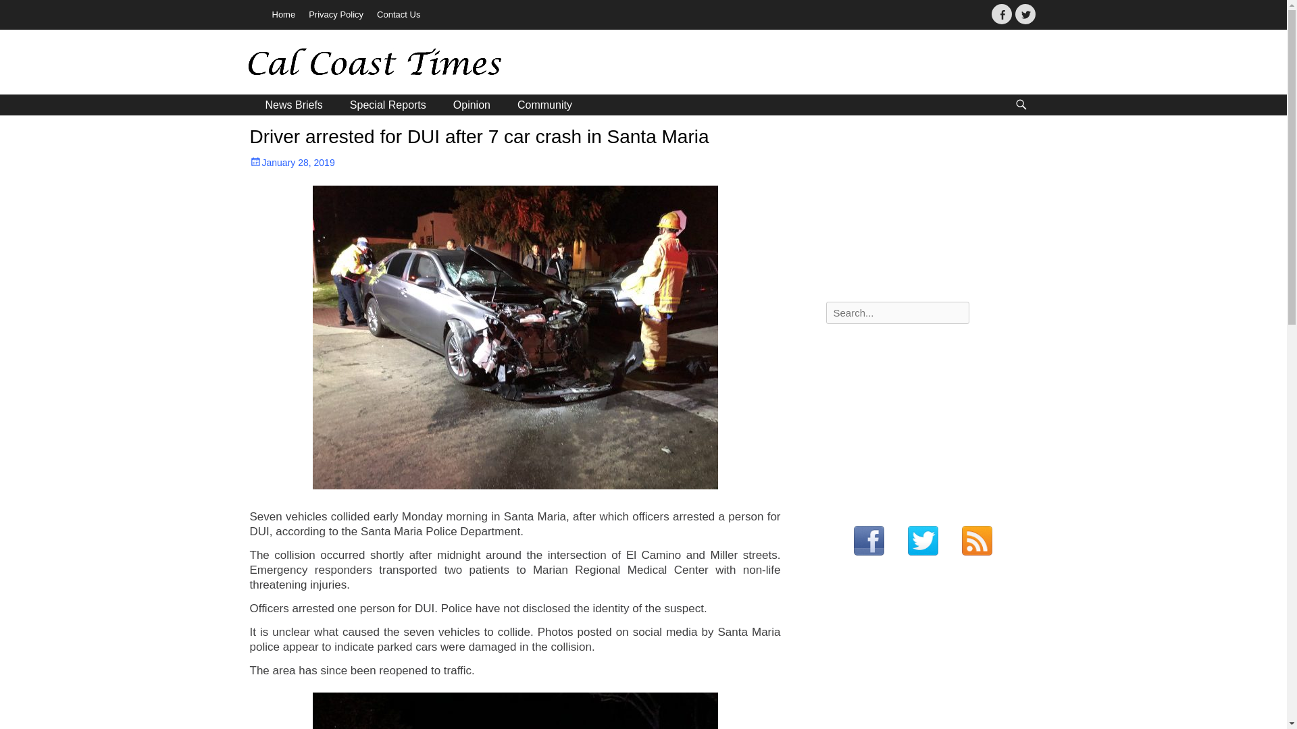  Describe the element at coordinates (1001, 13) in the screenshot. I see `Facebook` at that location.